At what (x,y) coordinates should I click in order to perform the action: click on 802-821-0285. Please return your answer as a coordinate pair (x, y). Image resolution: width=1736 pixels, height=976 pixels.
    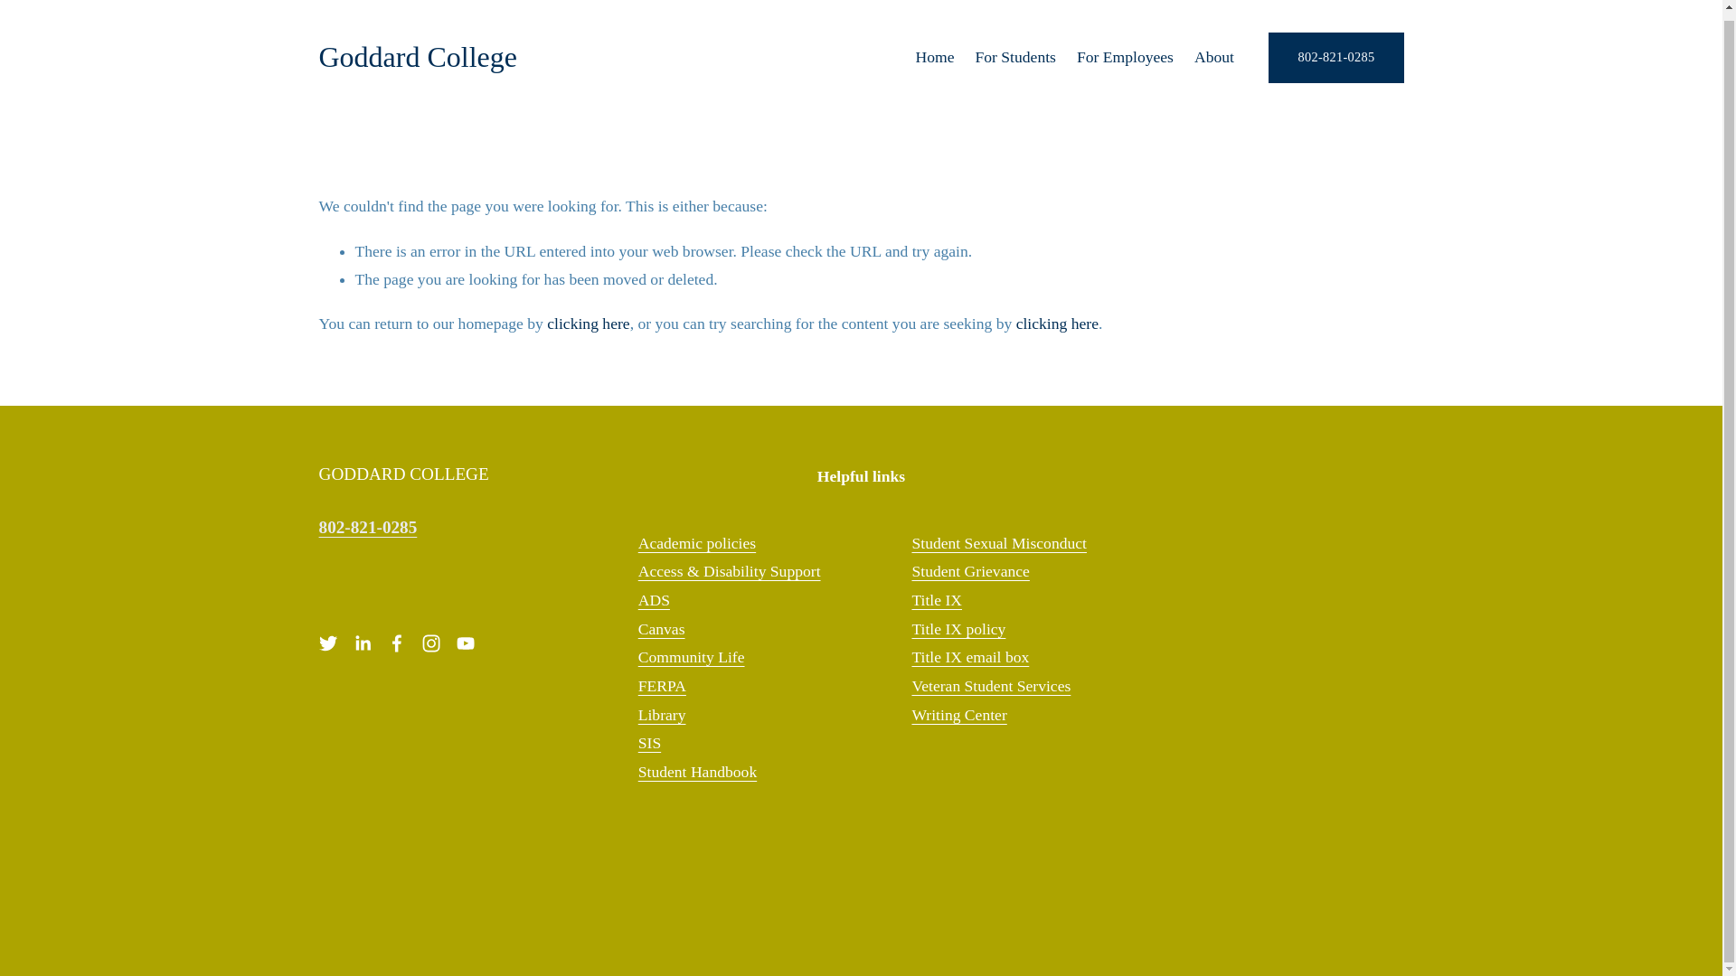
    Looking at the image, I should click on (1335, 56).